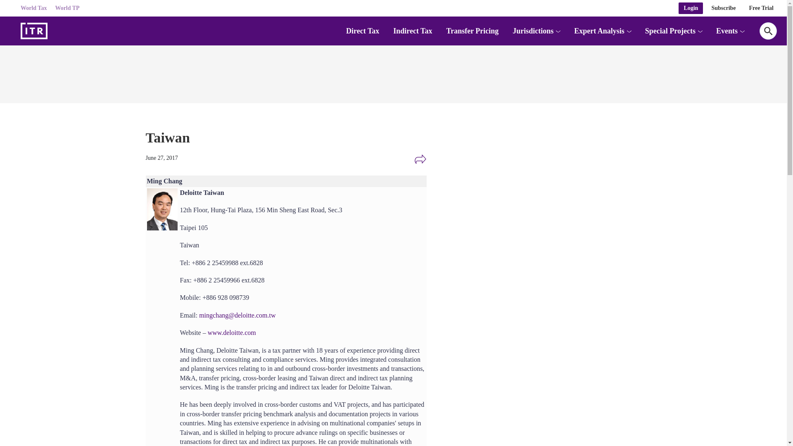 This screenshot has width=793, height=446. What do you see at coordinates (724, 8) in the screenshot?
I see `Subscribe` at bounding box center [724, 8].